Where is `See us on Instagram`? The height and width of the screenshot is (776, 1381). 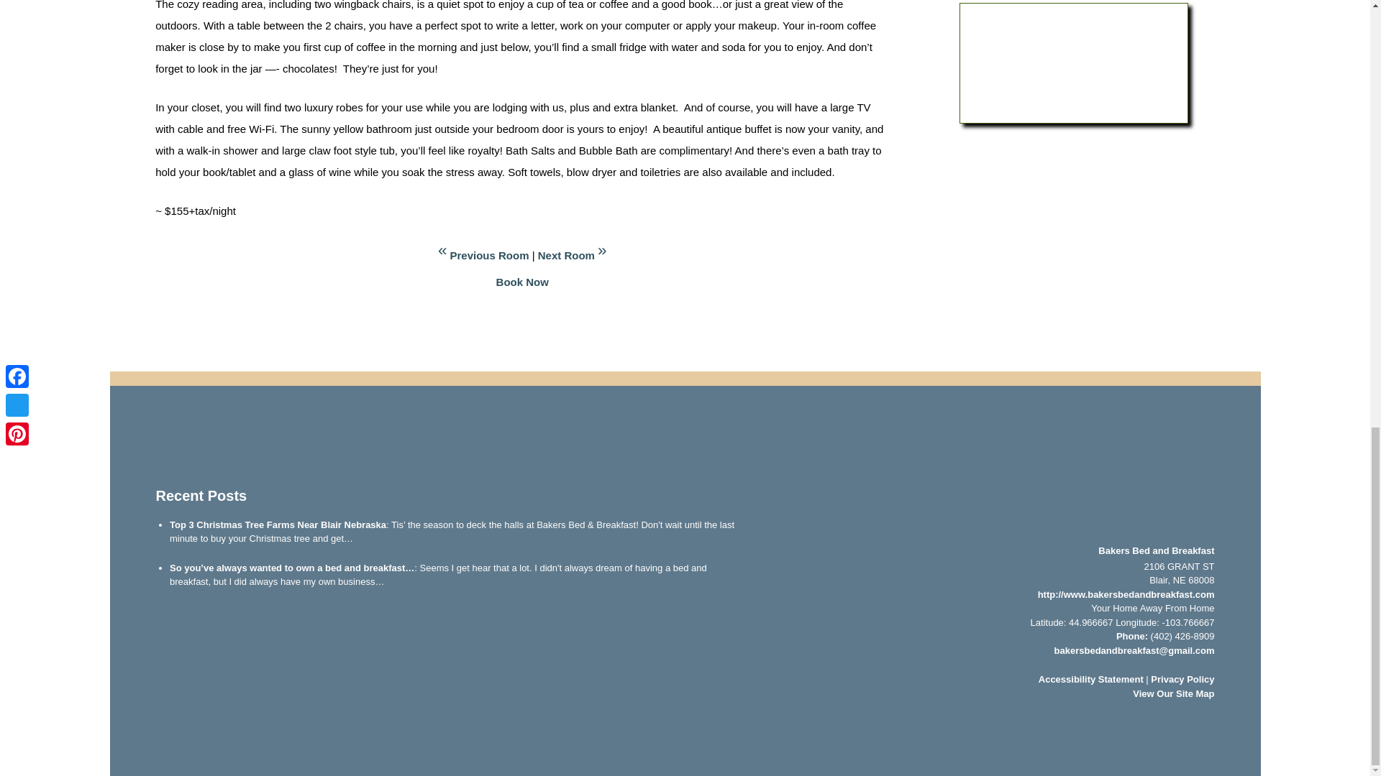
See us on Instagram is located at coordinates (259, 450).